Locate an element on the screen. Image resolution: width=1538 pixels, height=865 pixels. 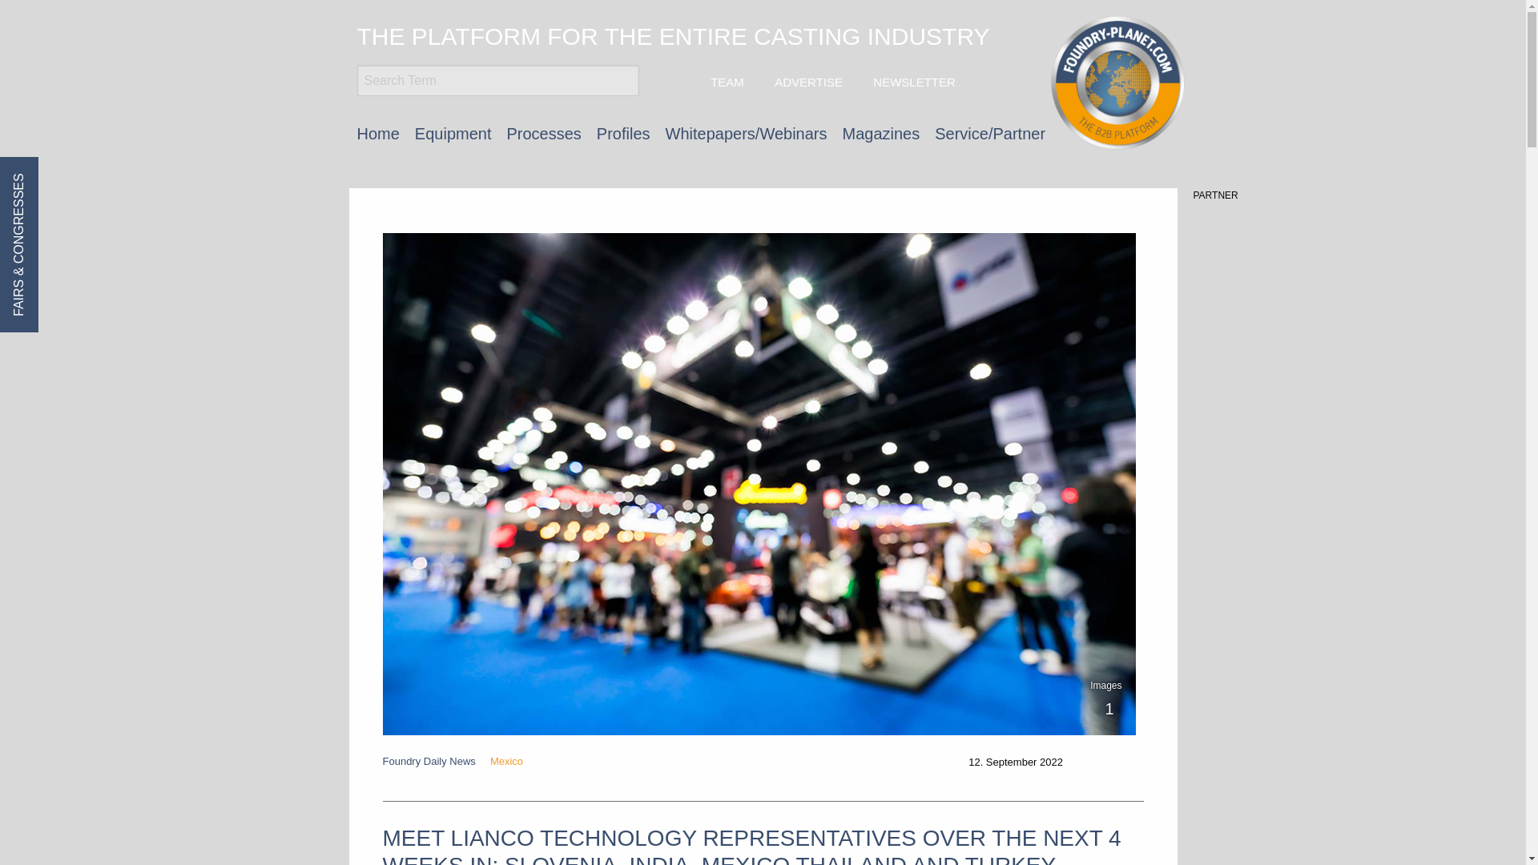
TEAM is located at coordinates (726, 82).